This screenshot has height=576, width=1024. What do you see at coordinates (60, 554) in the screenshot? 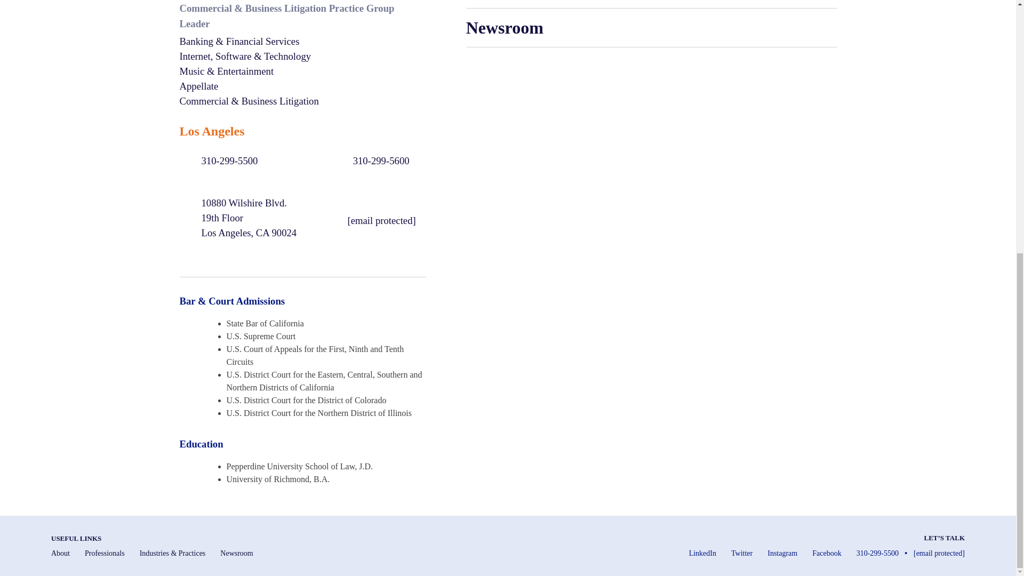
I see `About` at bounding box center [60, 554].